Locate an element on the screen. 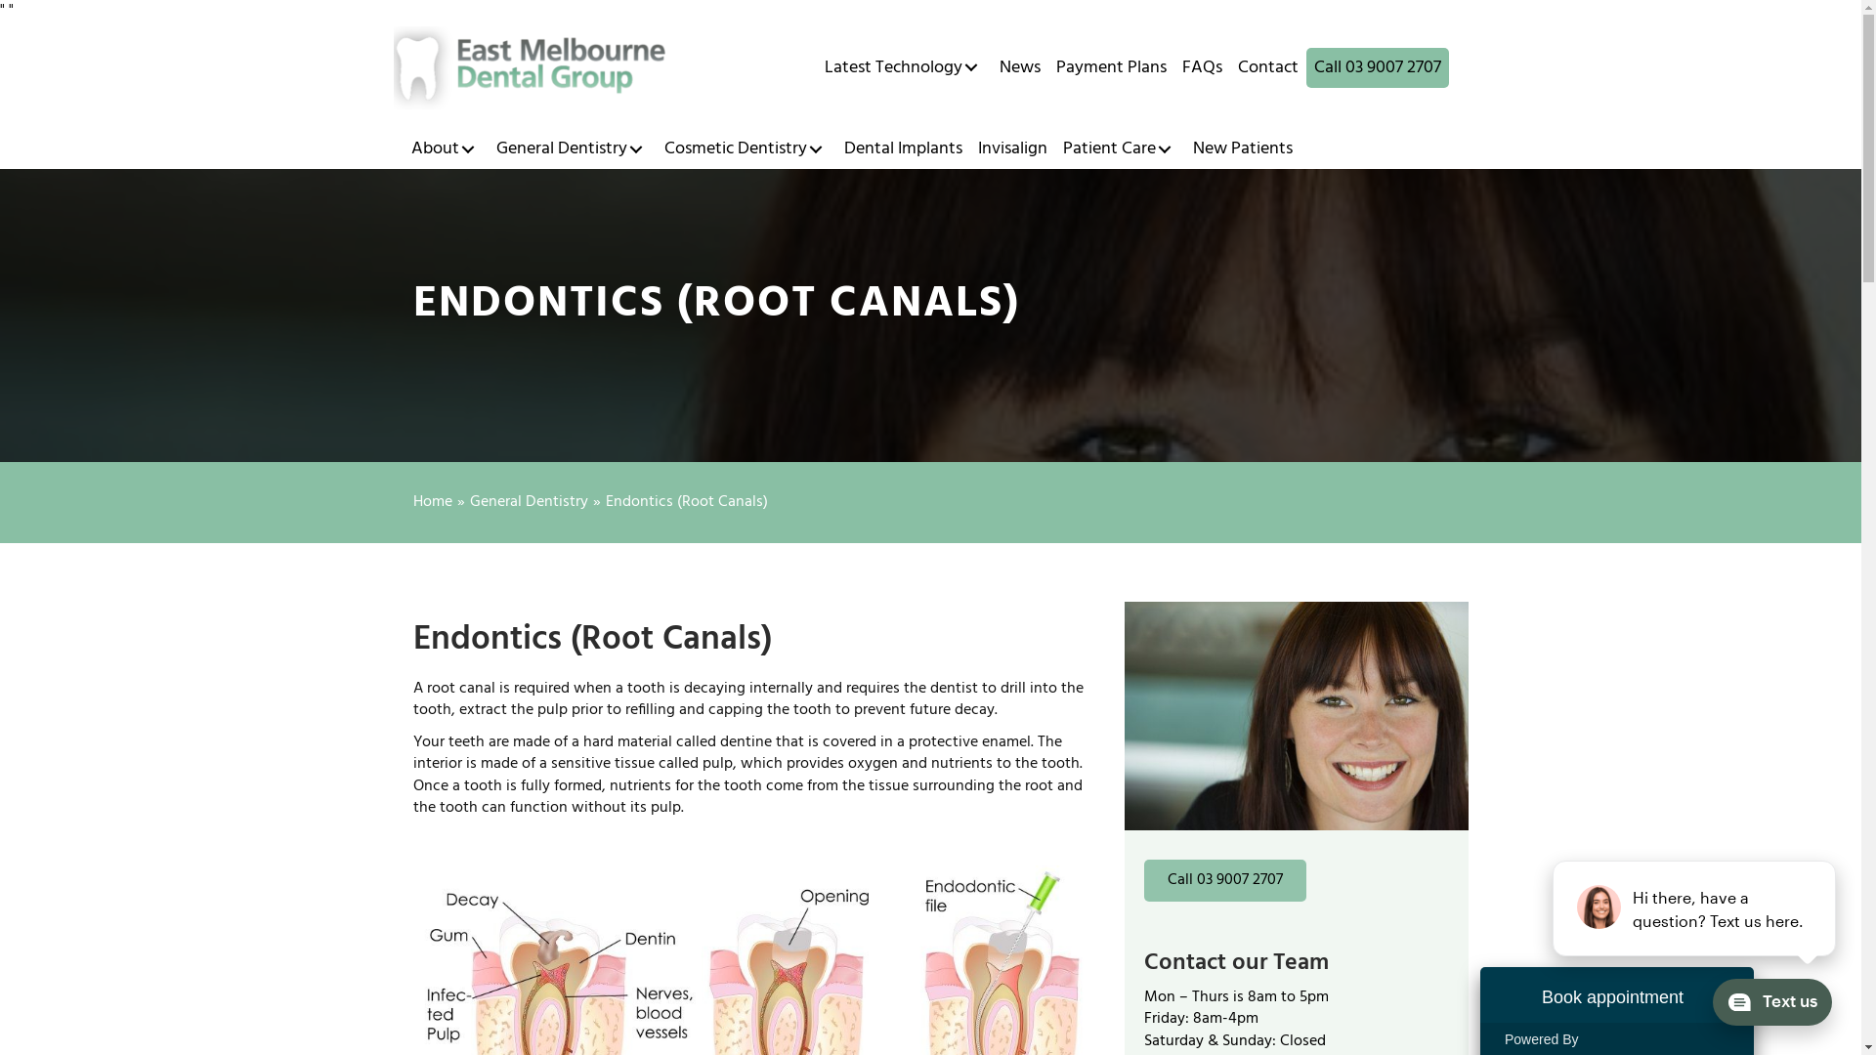 This screenshot has height=1055, width=1876. Patient Care is located at coordinates (1120, 148).